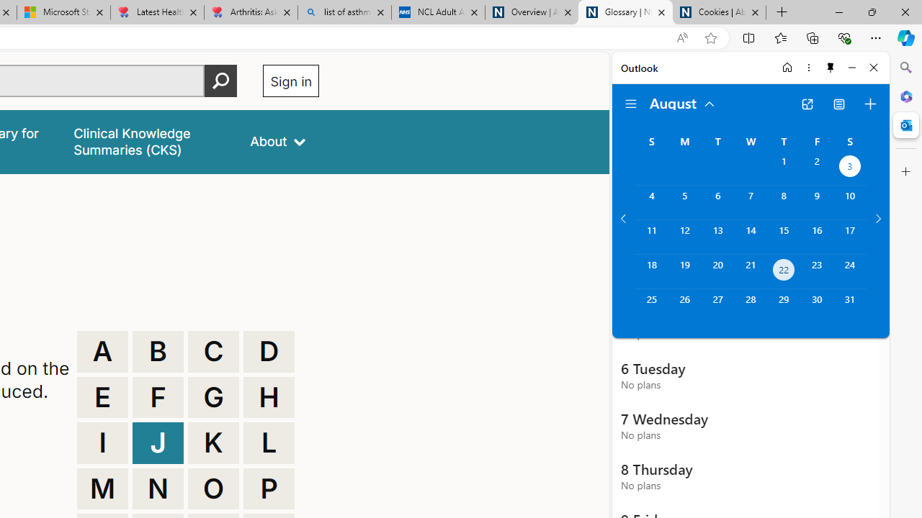 This screenshot has width=922, height=518. What do you see at coordinates (839, 104) in the screenshot?
I see `View Switcher. Current view is Agenda view` at bounding box center [839, 104].